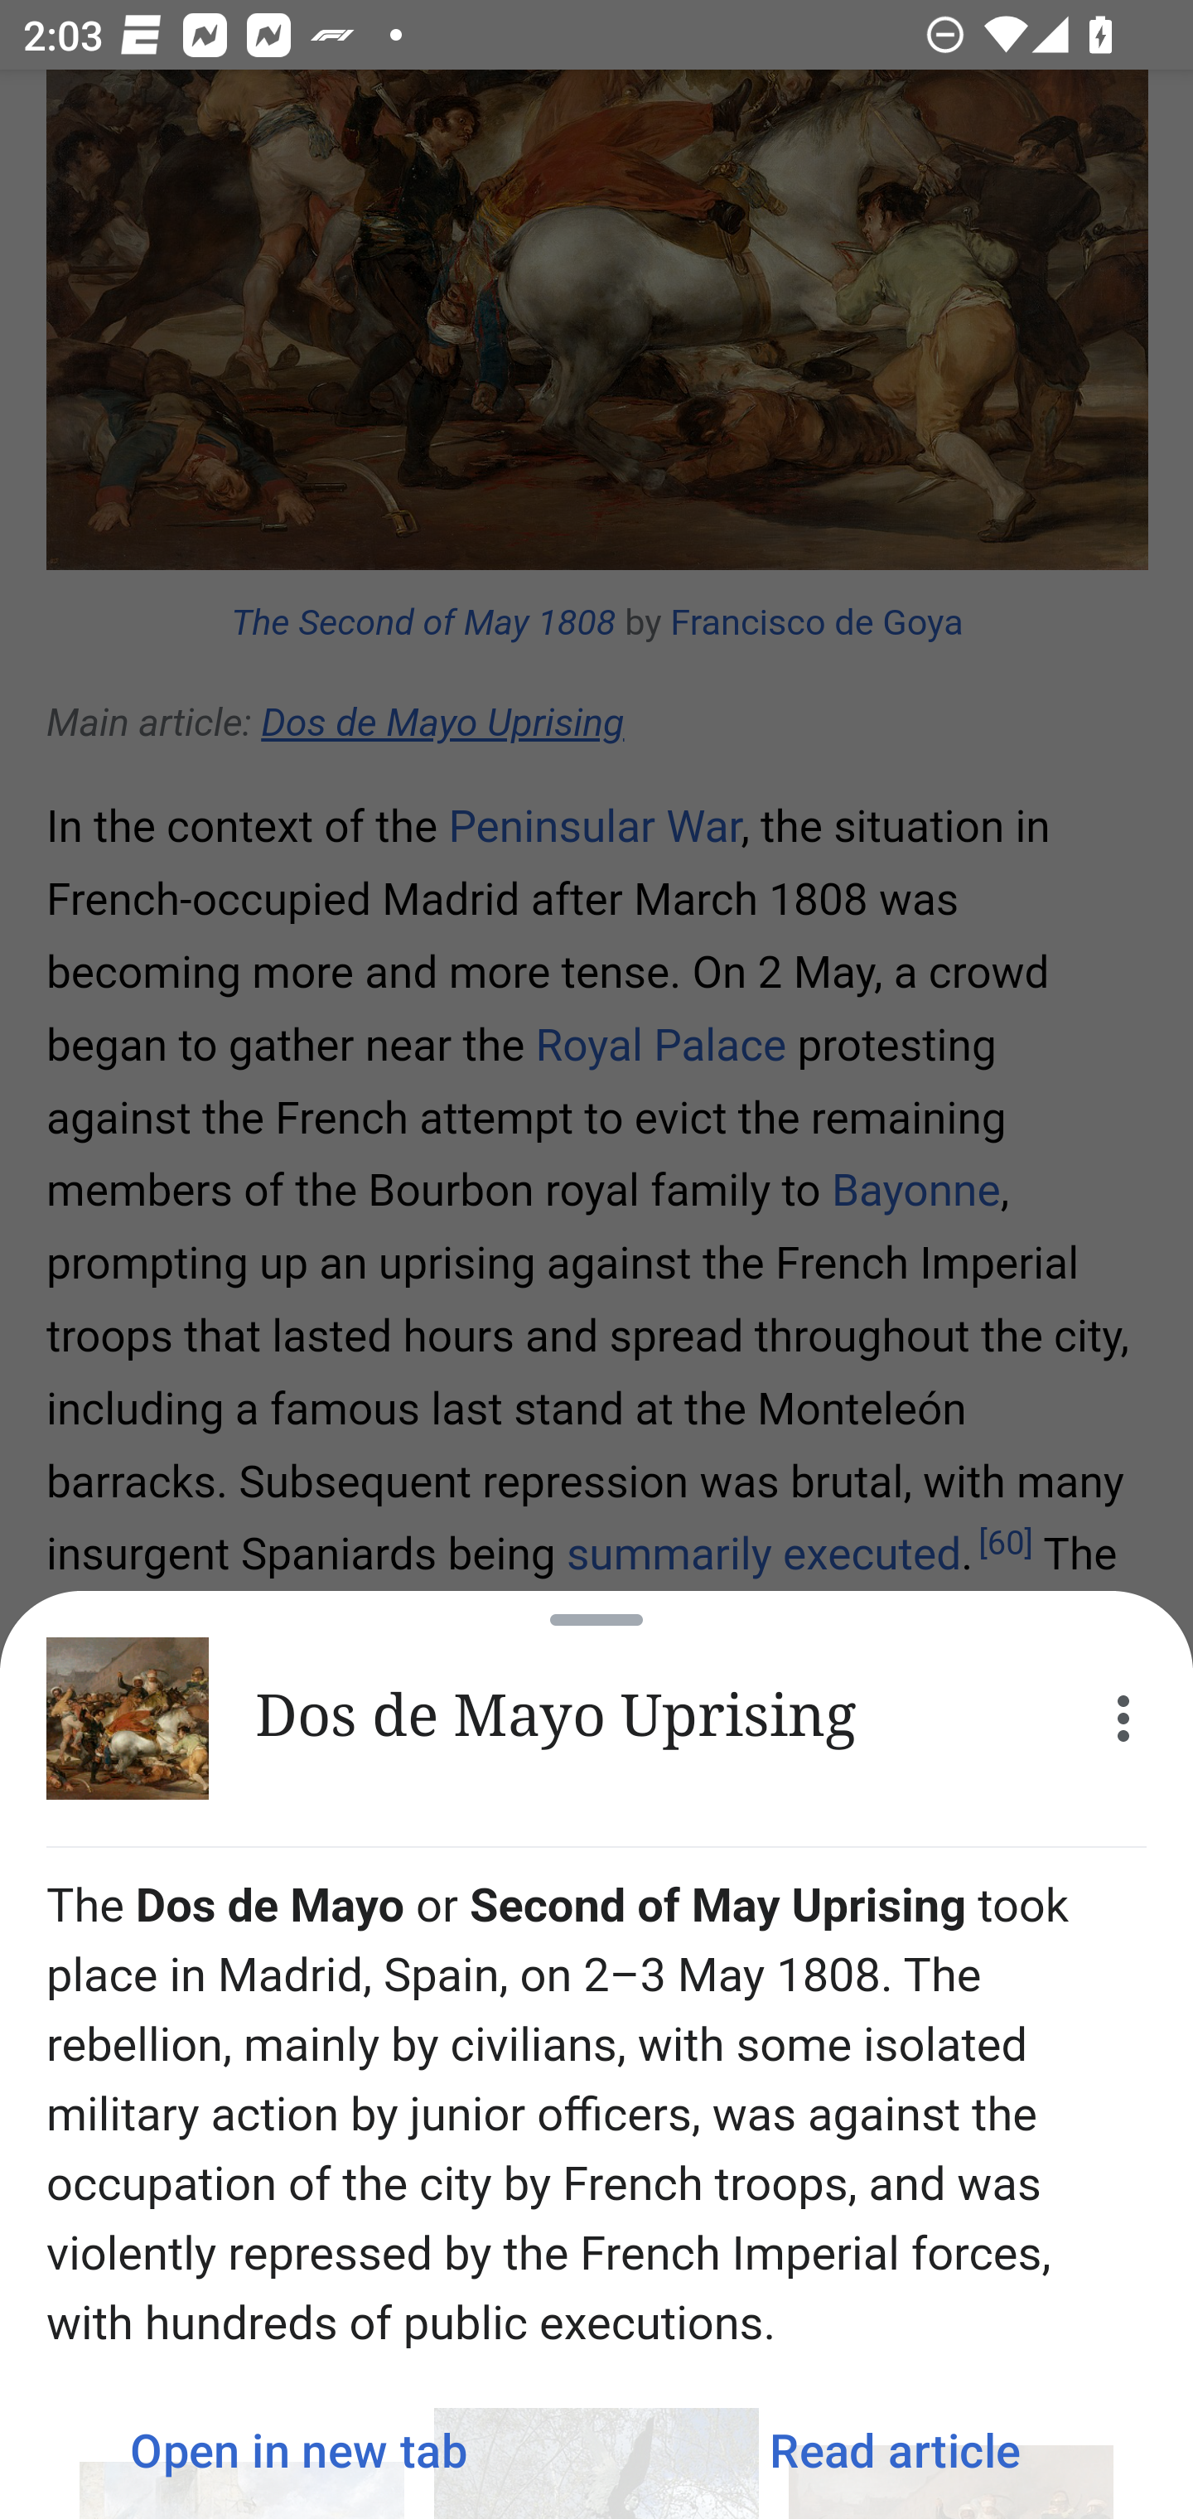 Image resolution: width=1193 pixels, height=2519 pixels. Describe the element at coordinates (596, 1719) in the screenshot. I see `Dos de Mayo Uprising More options` at that location.